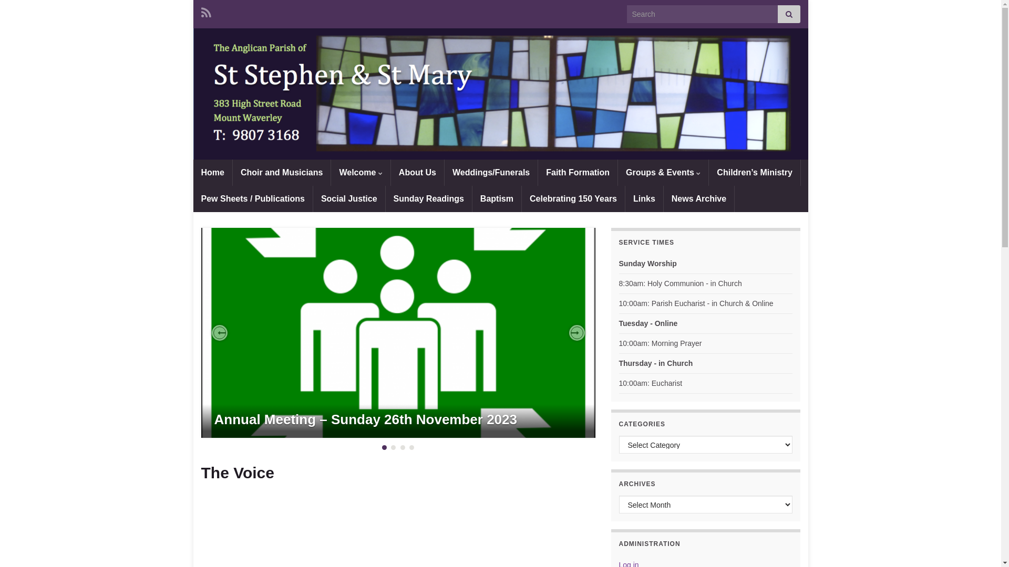 This screenshot has height=567, width=1009. Describe the element at coordinates (429, 199) in the screenshot. I see `Sunday Readings` at that location.